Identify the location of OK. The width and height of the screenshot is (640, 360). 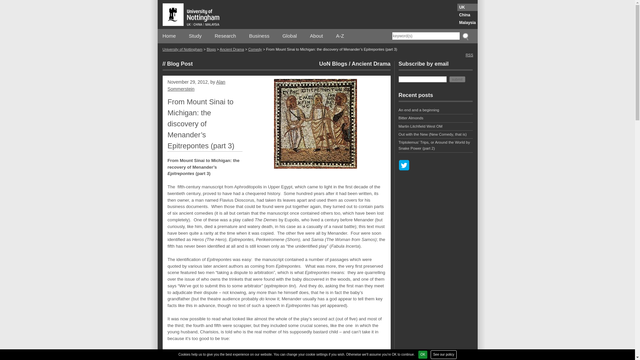
(423, 354).